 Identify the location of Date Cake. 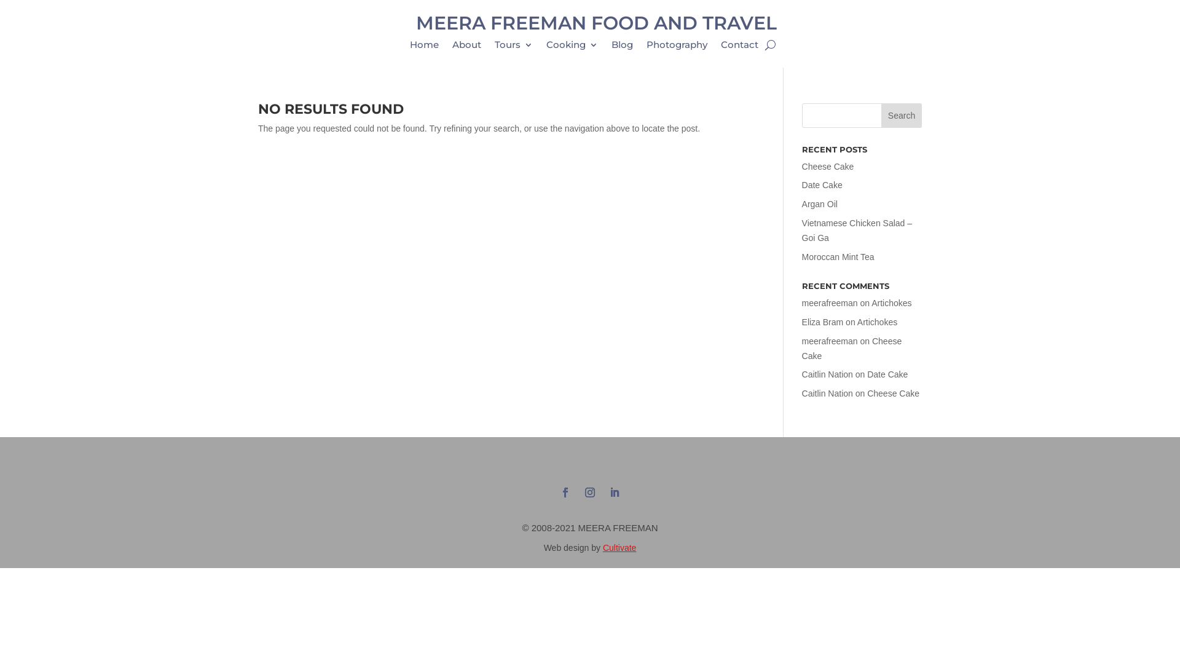
(822, 185).